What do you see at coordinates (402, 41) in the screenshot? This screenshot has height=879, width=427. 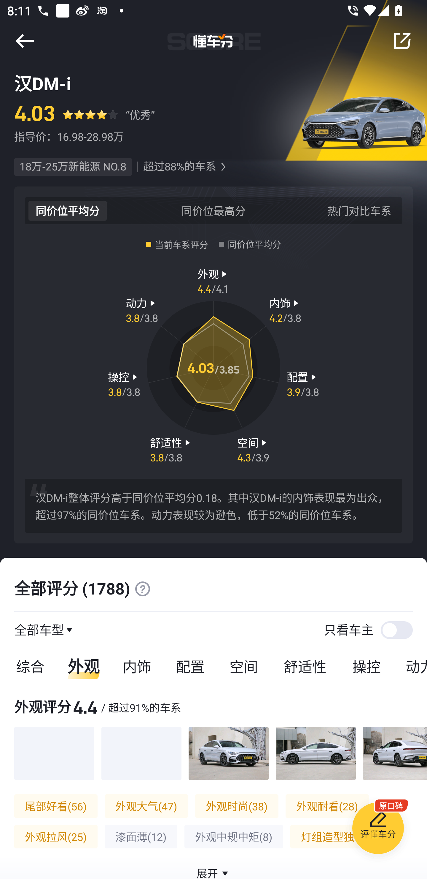 I see `` at bounding box center [402, 41].